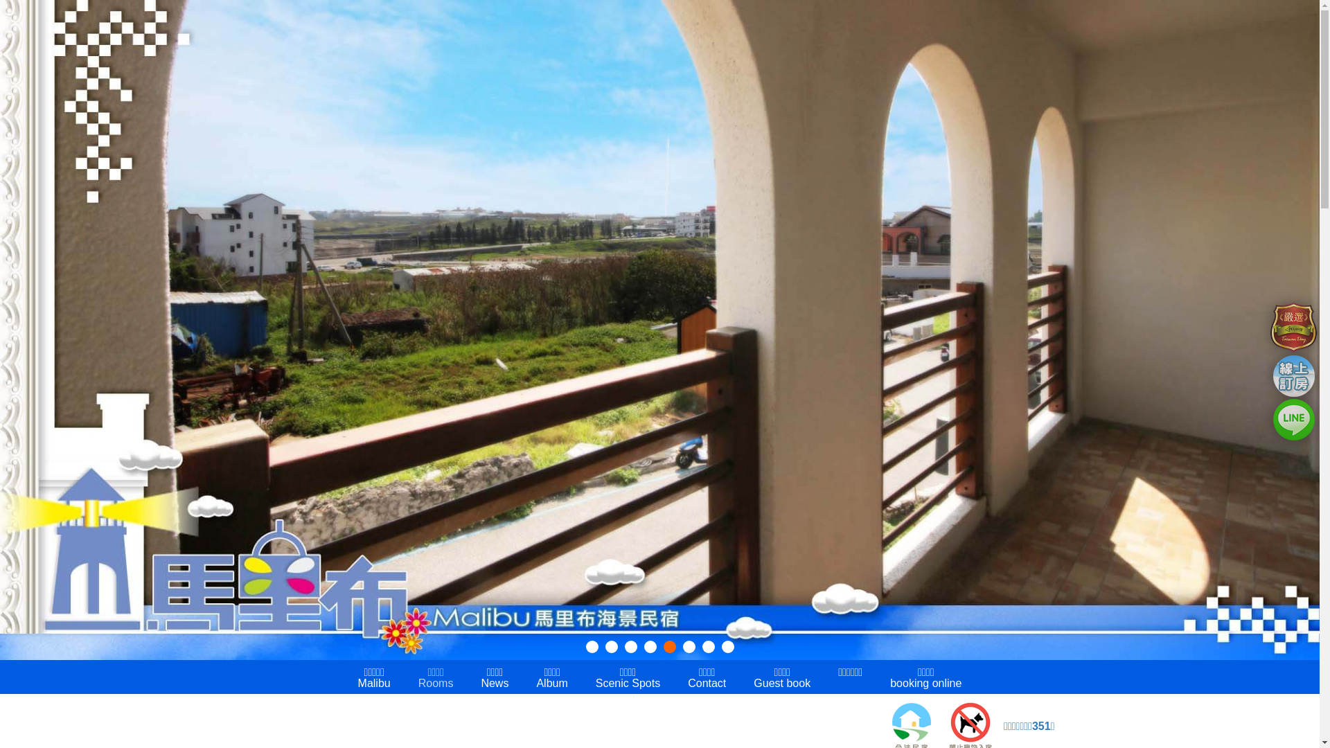  Describe the element at coordinates (708, 647) in the screenshot. I see `7` at that location.